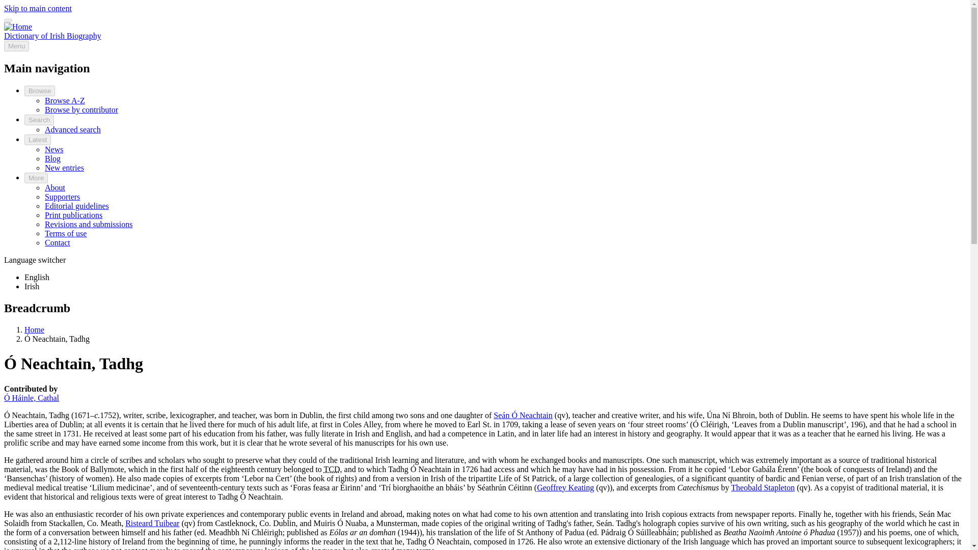  What do you see at coordinates (64, 168) in the screenshot?
I see `New entries` at bounding box center [64, 168].